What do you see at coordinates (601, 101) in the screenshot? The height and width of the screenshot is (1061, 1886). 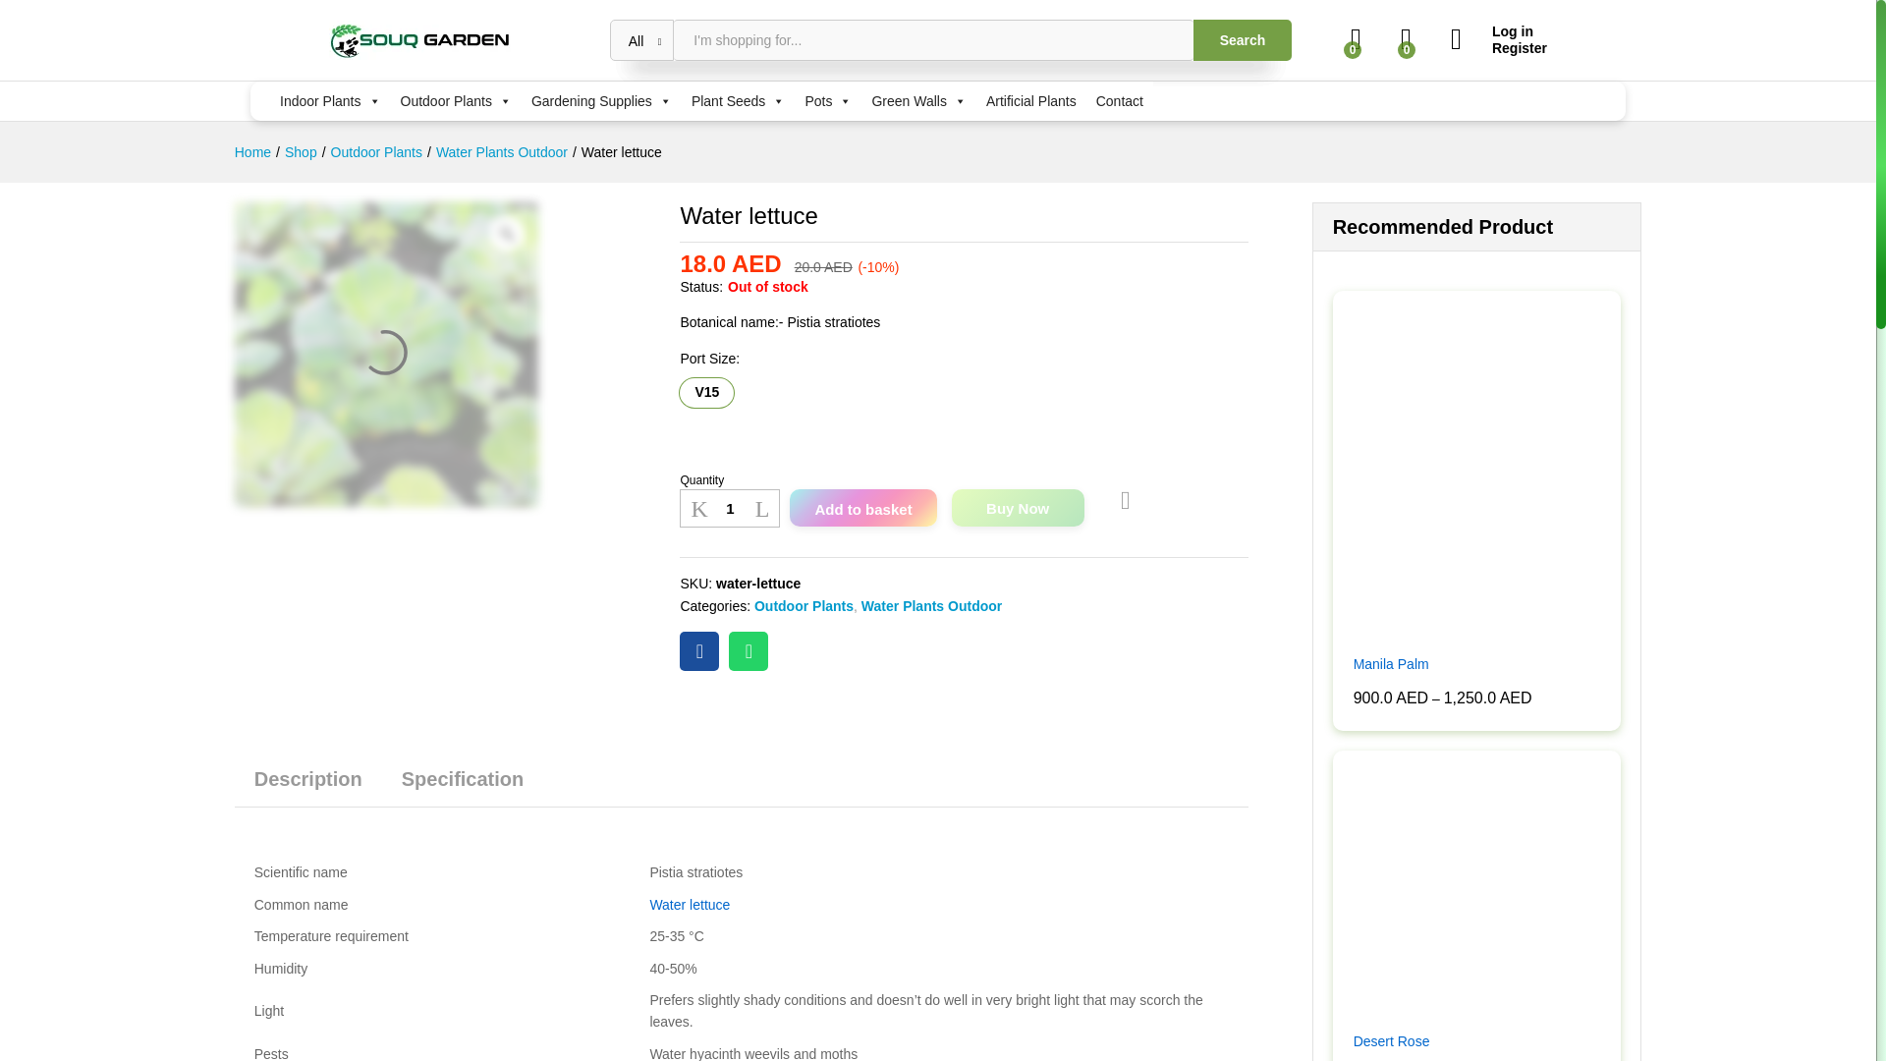 I see `Gardening Supplies` at bounding box center [601, 101].